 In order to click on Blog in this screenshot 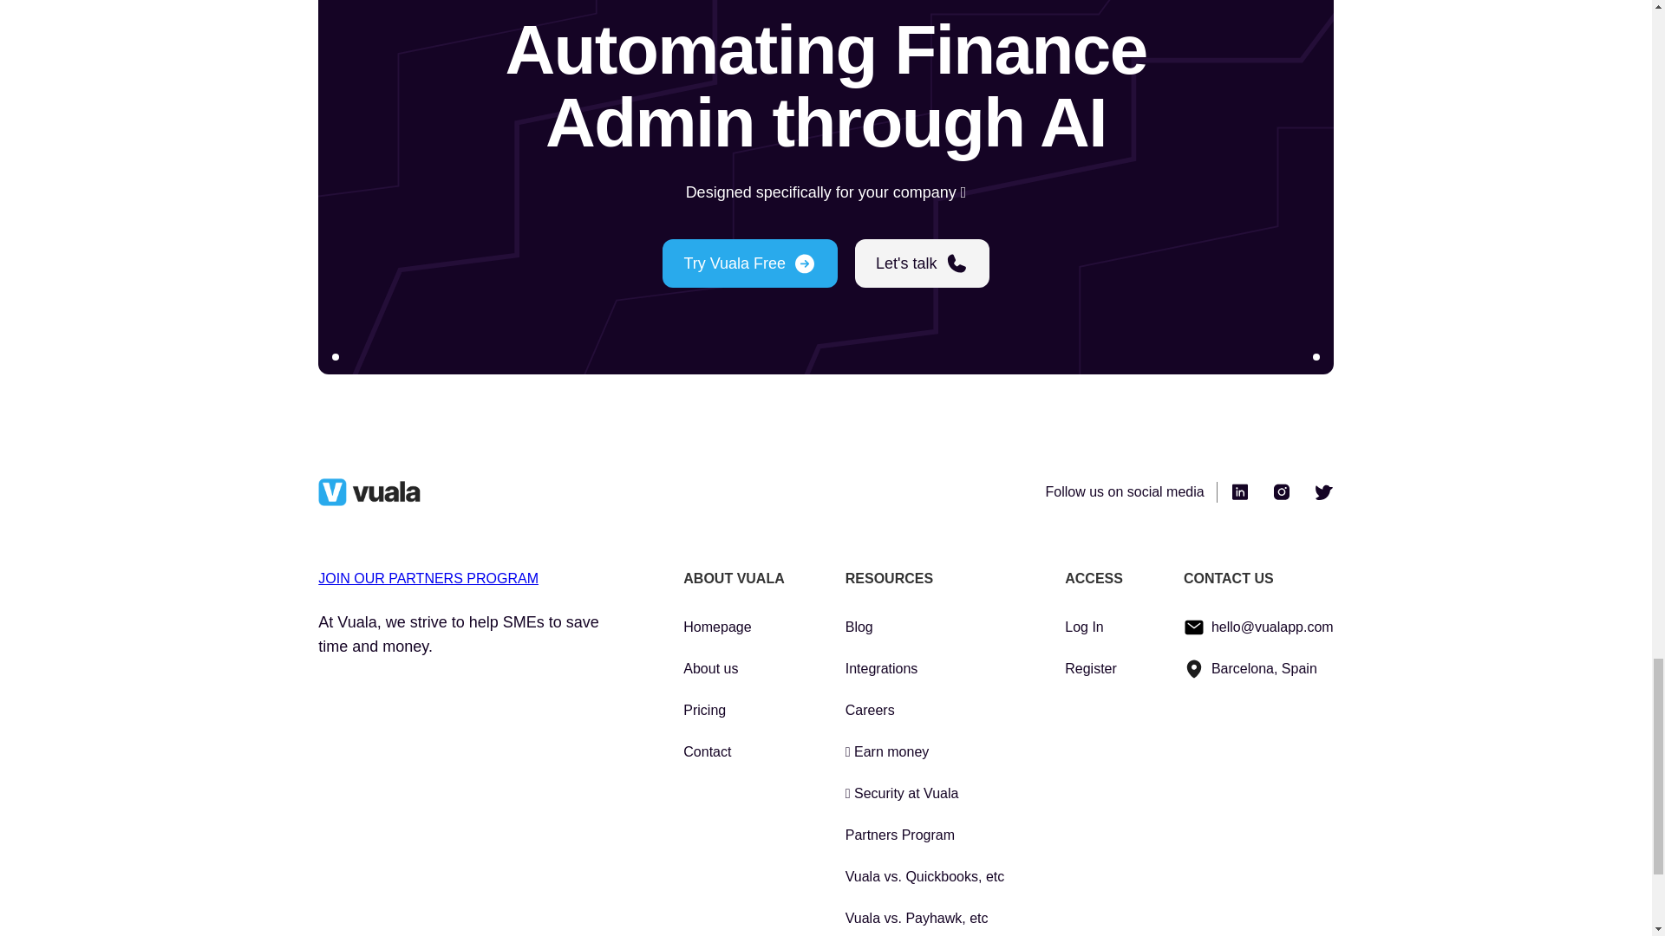, I will do `click(925, 627)`.